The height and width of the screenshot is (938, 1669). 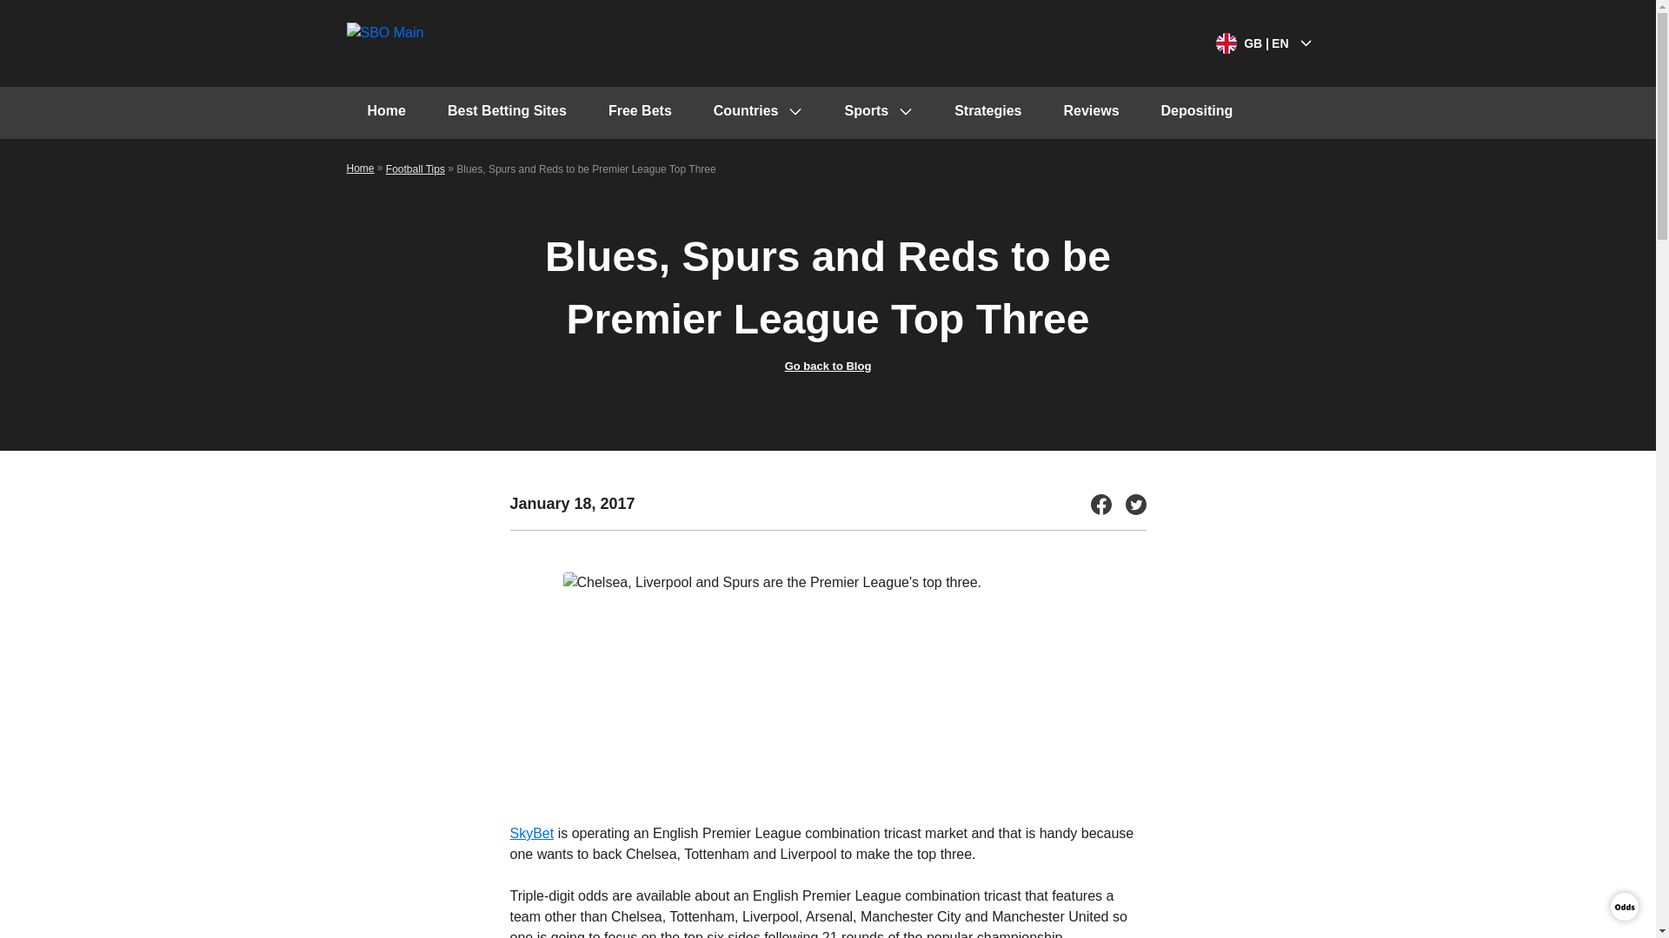 I want to click on Depositing, so click(x=1197, y=113).